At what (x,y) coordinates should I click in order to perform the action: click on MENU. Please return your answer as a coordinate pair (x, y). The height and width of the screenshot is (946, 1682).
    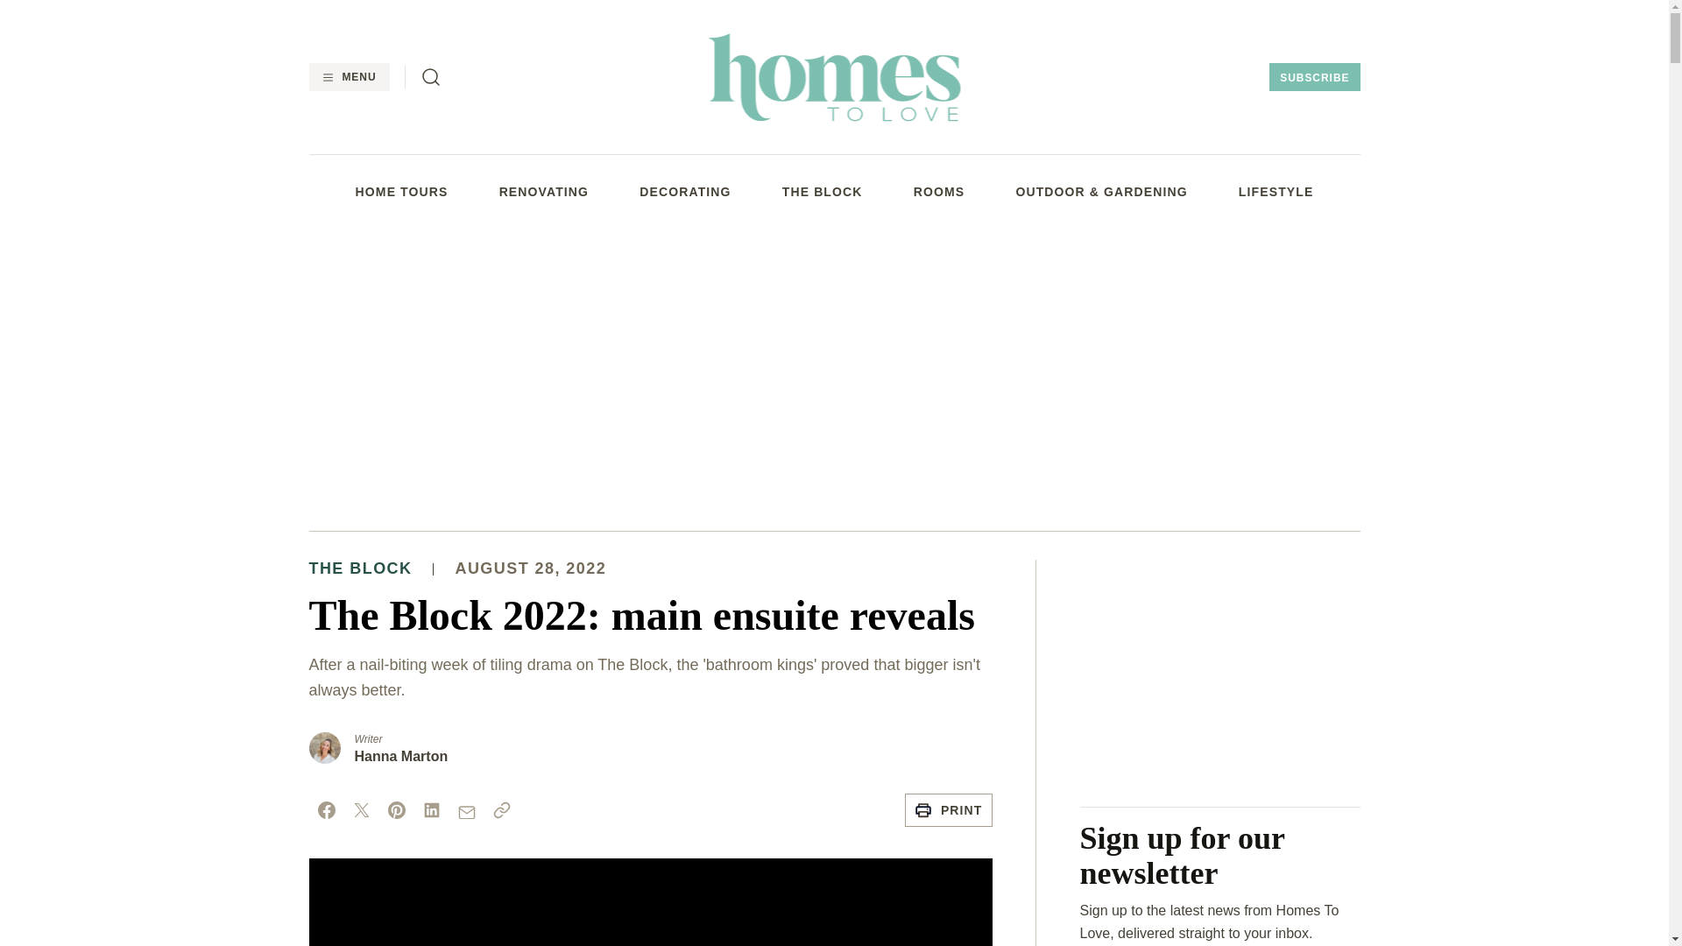
    Looking at the image, I should click on (348, 77).